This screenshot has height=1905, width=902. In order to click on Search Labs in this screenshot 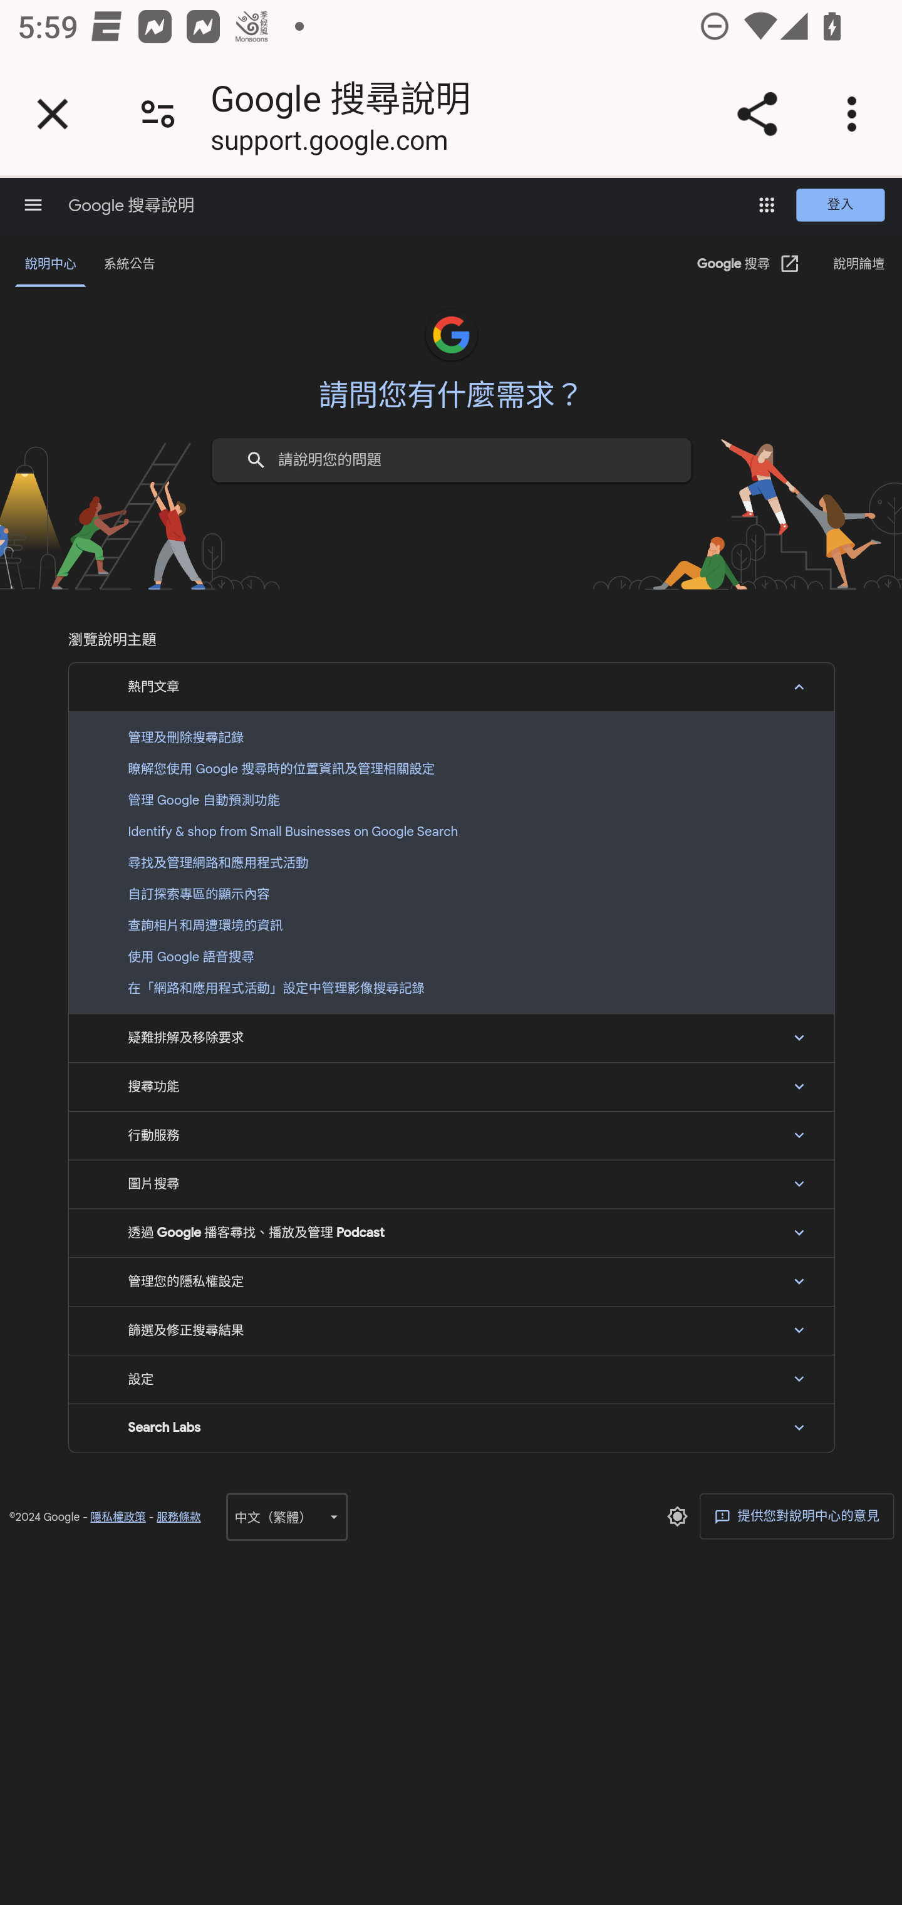, I will do `click(451, 1427)`.